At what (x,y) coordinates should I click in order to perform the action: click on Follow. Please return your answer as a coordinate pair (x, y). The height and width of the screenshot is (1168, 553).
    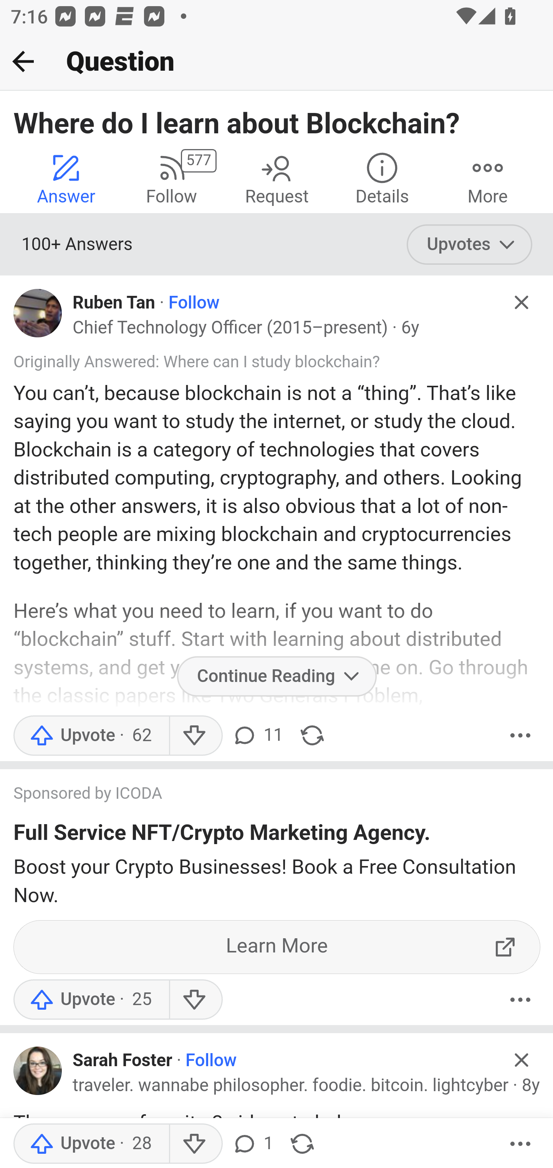
    Looking at the image, I should click on (194, 303).